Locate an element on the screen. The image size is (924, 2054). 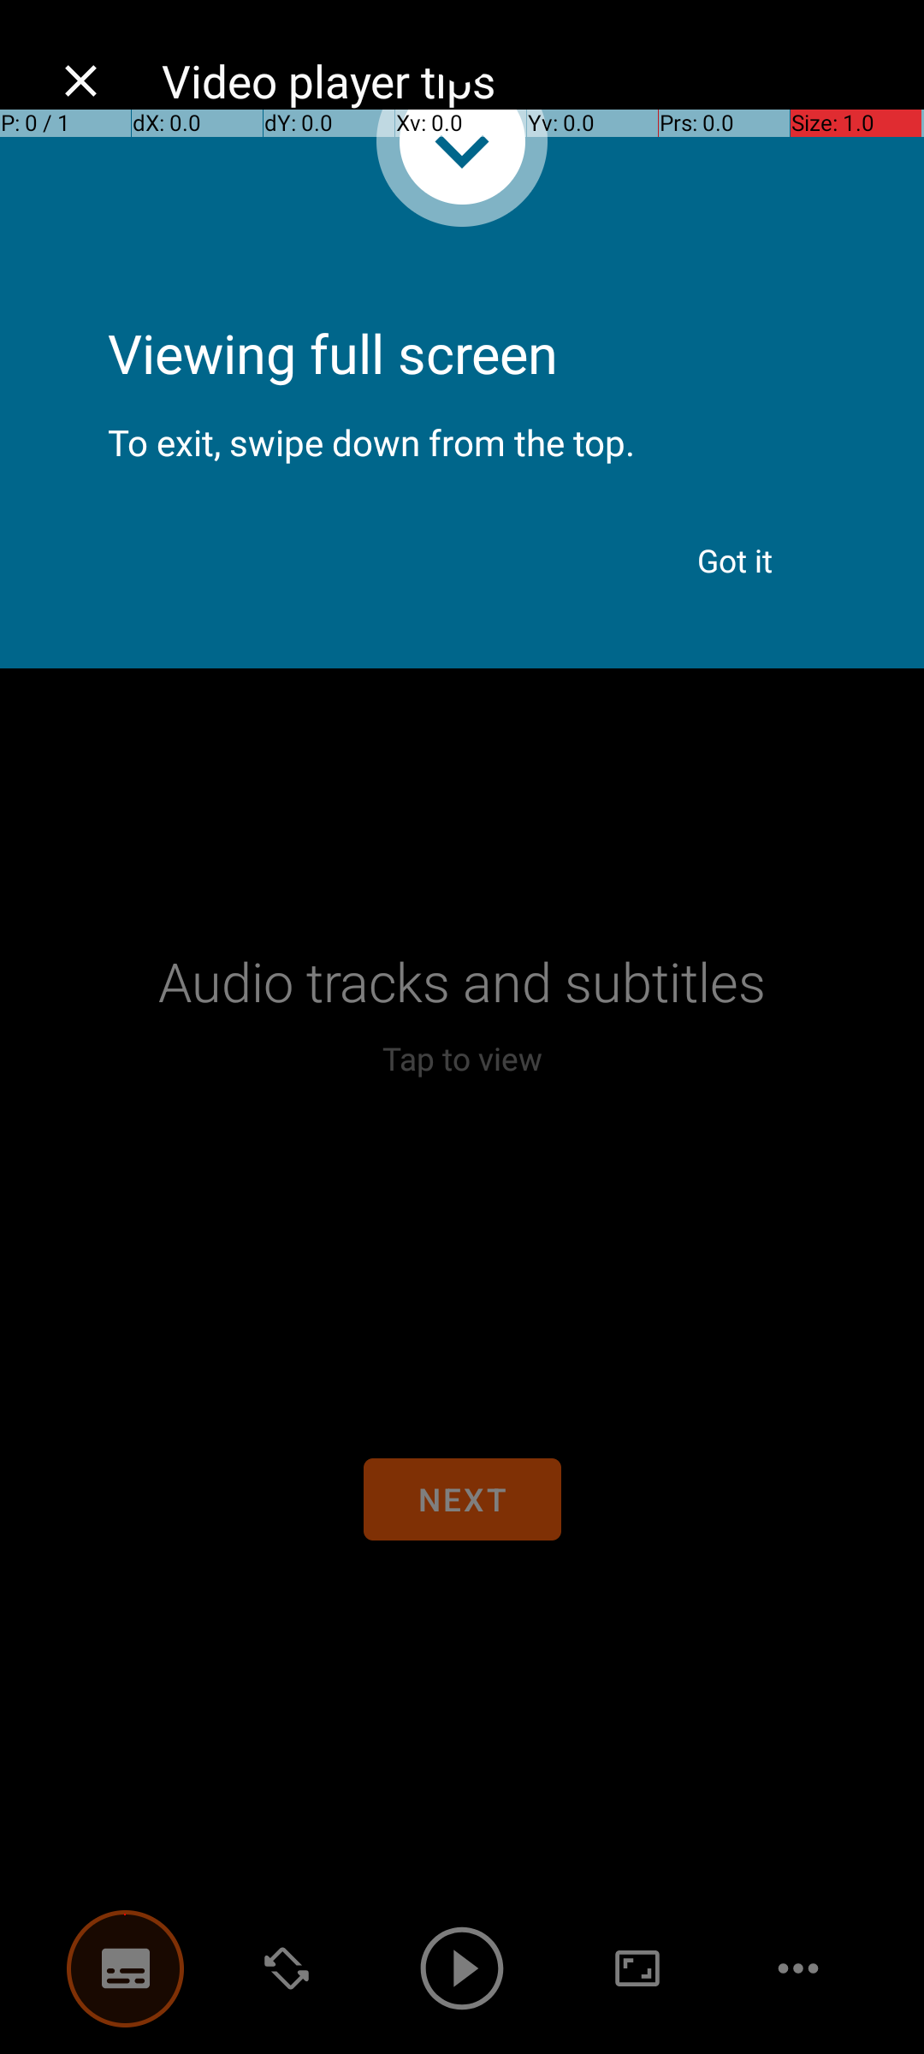
Viewing full screen is located at coordinates (462, 308).